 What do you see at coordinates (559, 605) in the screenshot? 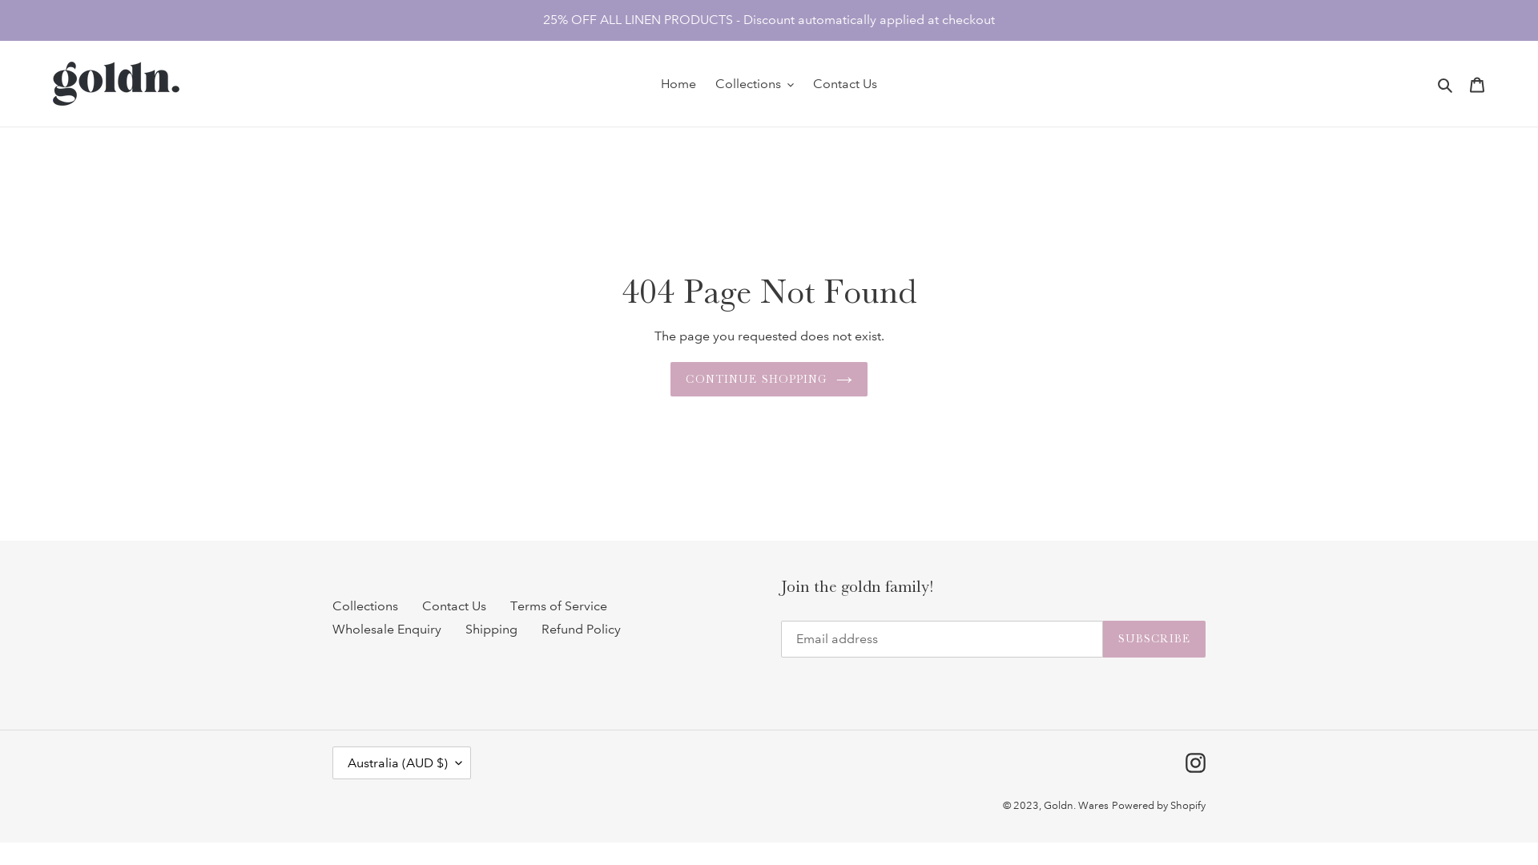
I see `Terms of Service` at bounding box center [559, 605].